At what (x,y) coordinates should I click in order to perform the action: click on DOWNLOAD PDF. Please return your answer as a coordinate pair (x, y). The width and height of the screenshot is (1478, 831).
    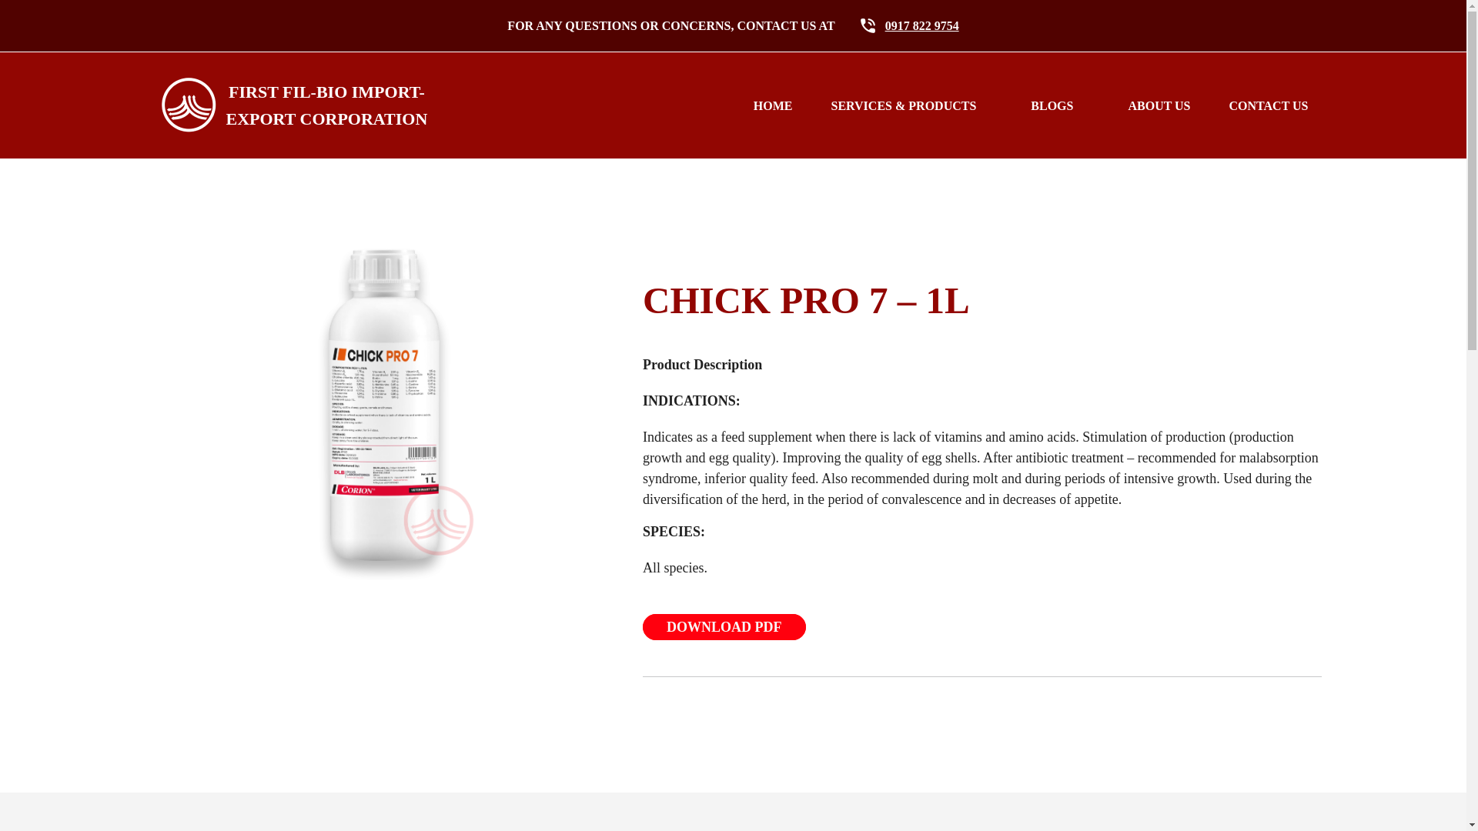
    Looking at the image, I should click on (724, 626).